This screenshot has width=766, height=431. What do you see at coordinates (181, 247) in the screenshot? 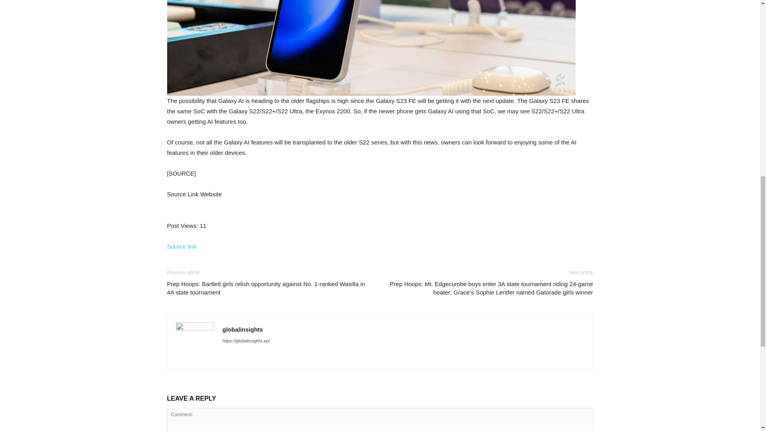
I see `Source link` at bounding box center [181, 247].